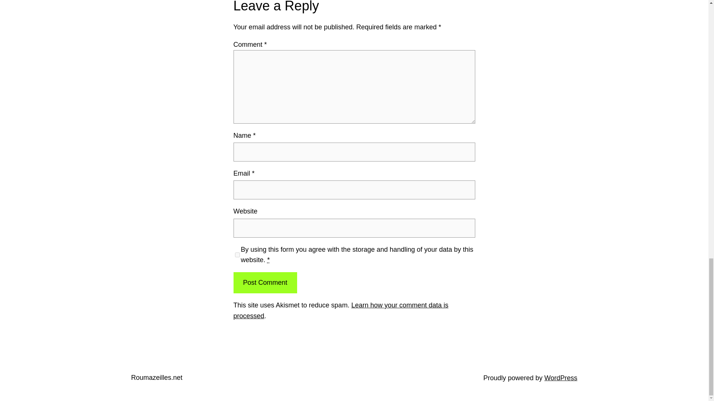 Image resolution: width=714 pixels, height=401 pixels. What do you see at coordinates (561, 378) in the screenshot?
I see `WordPress` at bounding box center [561, 378].